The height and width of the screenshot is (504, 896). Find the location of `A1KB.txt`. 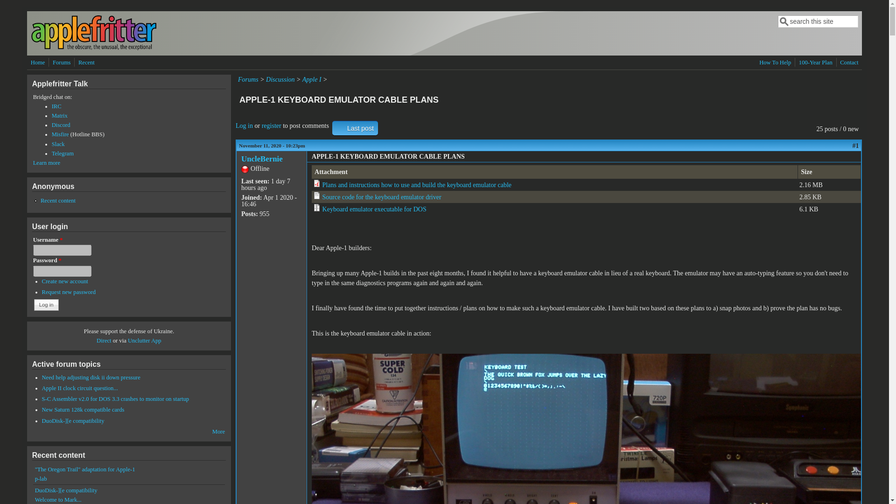

A1KB.txt is located at coordinates (382, 197).